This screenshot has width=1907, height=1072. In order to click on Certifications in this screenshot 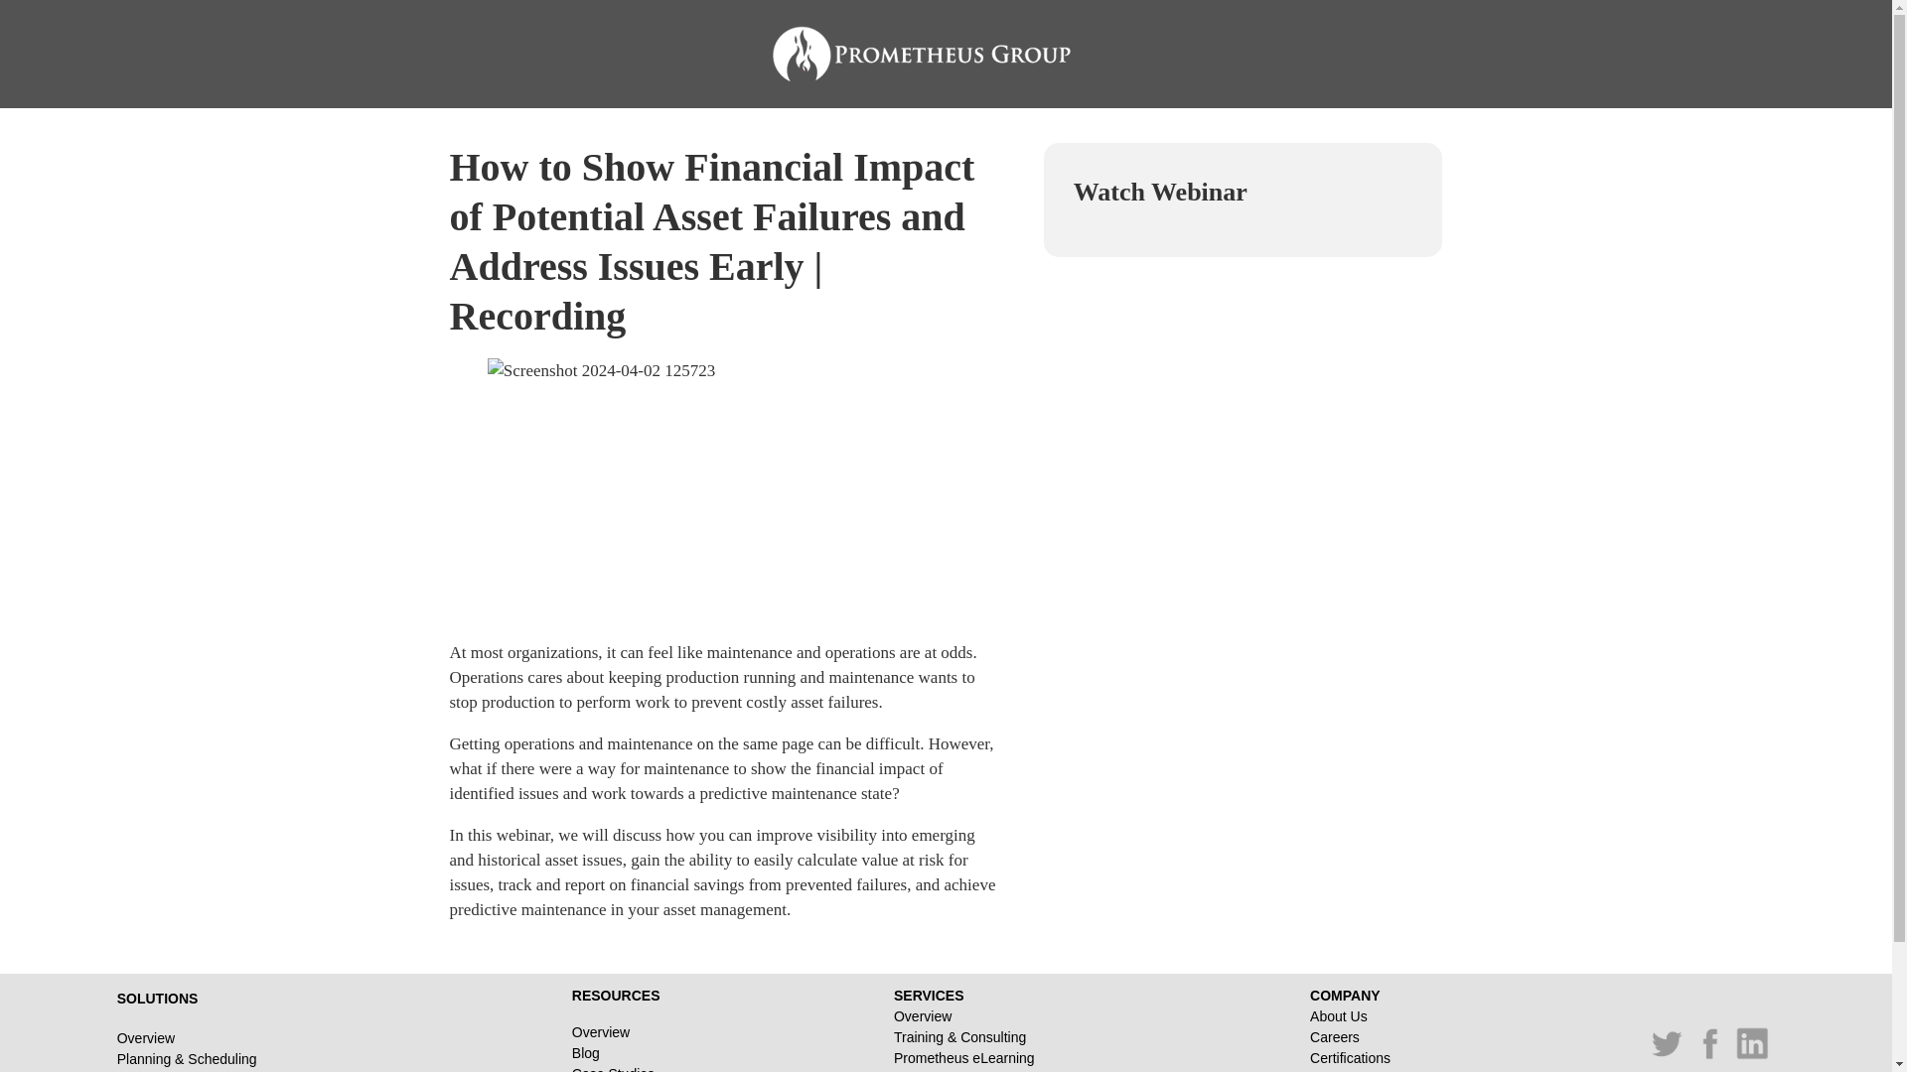, I will do `click(1361, 1058)`.